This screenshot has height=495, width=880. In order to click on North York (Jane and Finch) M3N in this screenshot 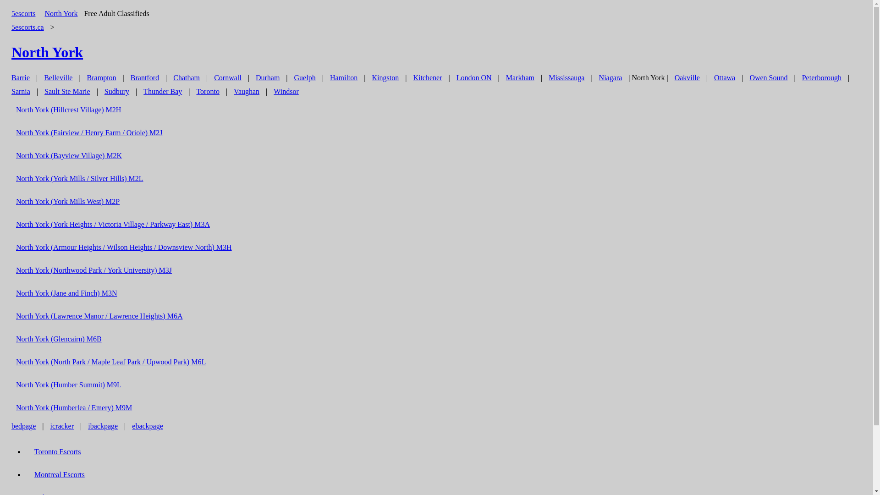, I will do `click(66, 293)`.